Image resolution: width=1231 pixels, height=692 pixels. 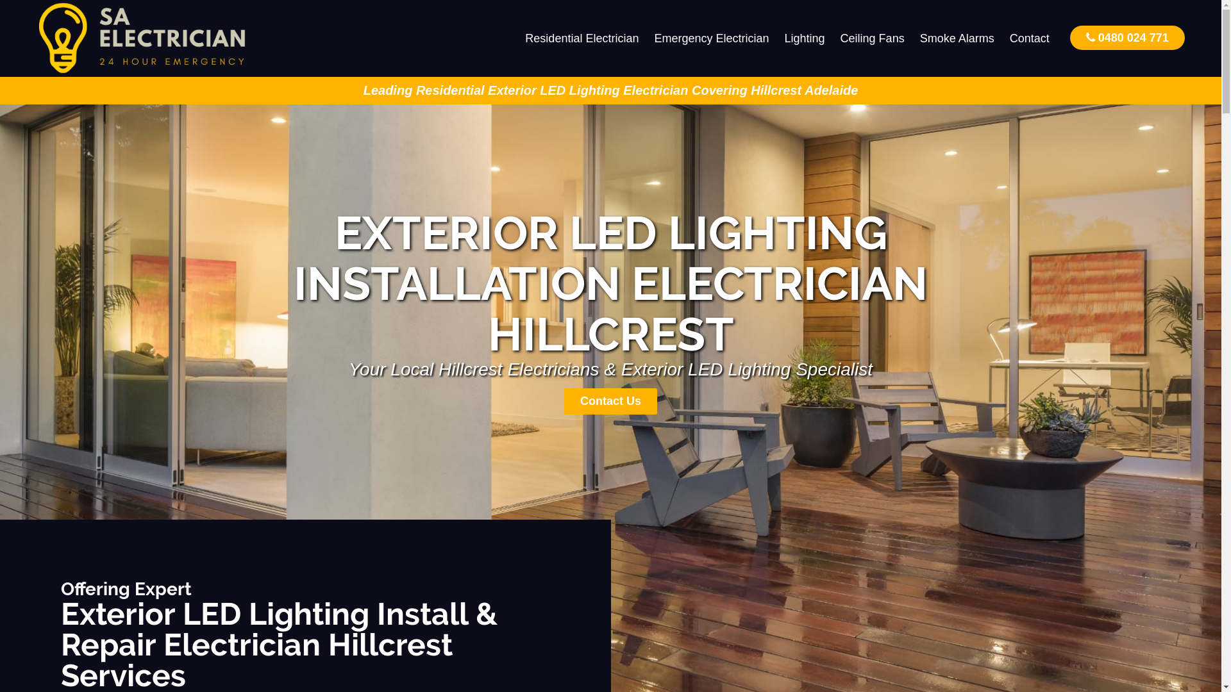 What do you see at coordinates (957, 38) in the screenshot?
I see `Smoke Alarms` at bounding box center [957, 38].